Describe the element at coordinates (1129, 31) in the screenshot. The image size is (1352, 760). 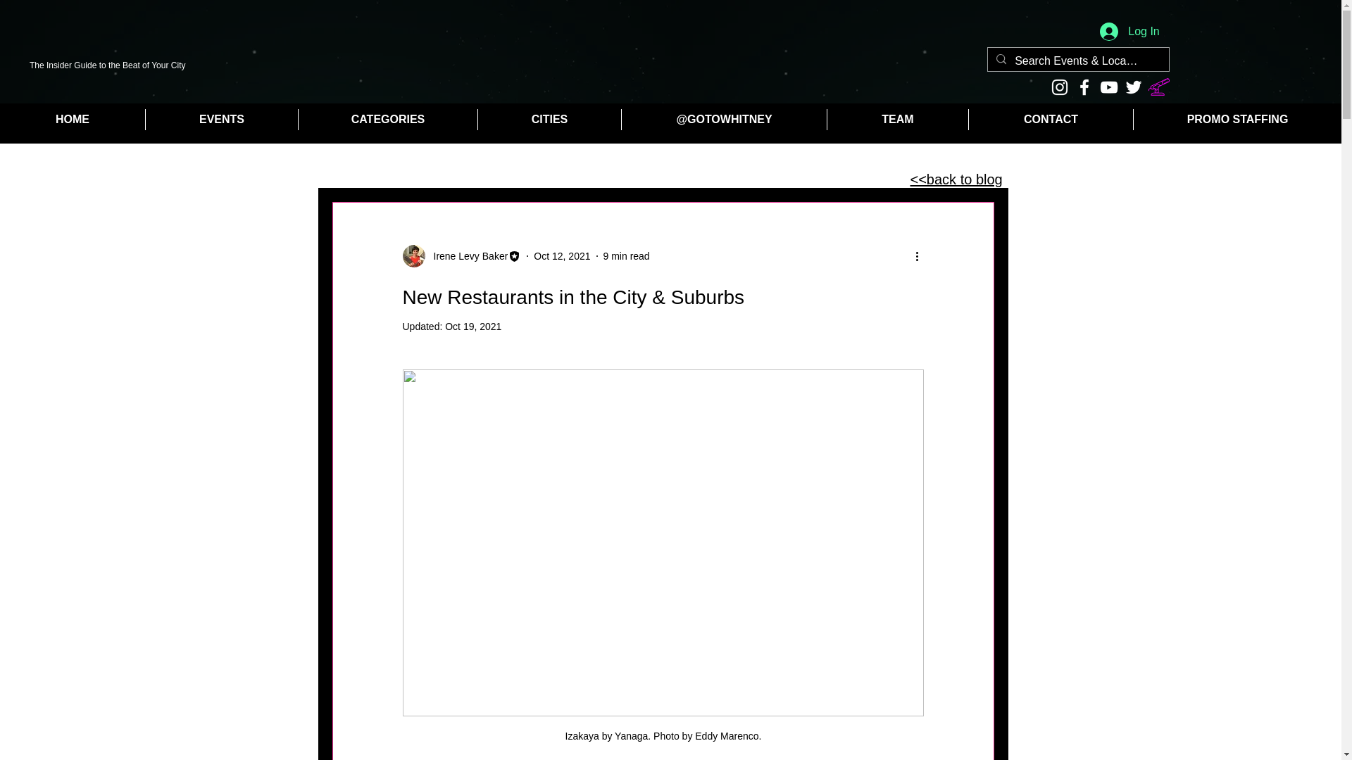
I see `Log In` at that location.